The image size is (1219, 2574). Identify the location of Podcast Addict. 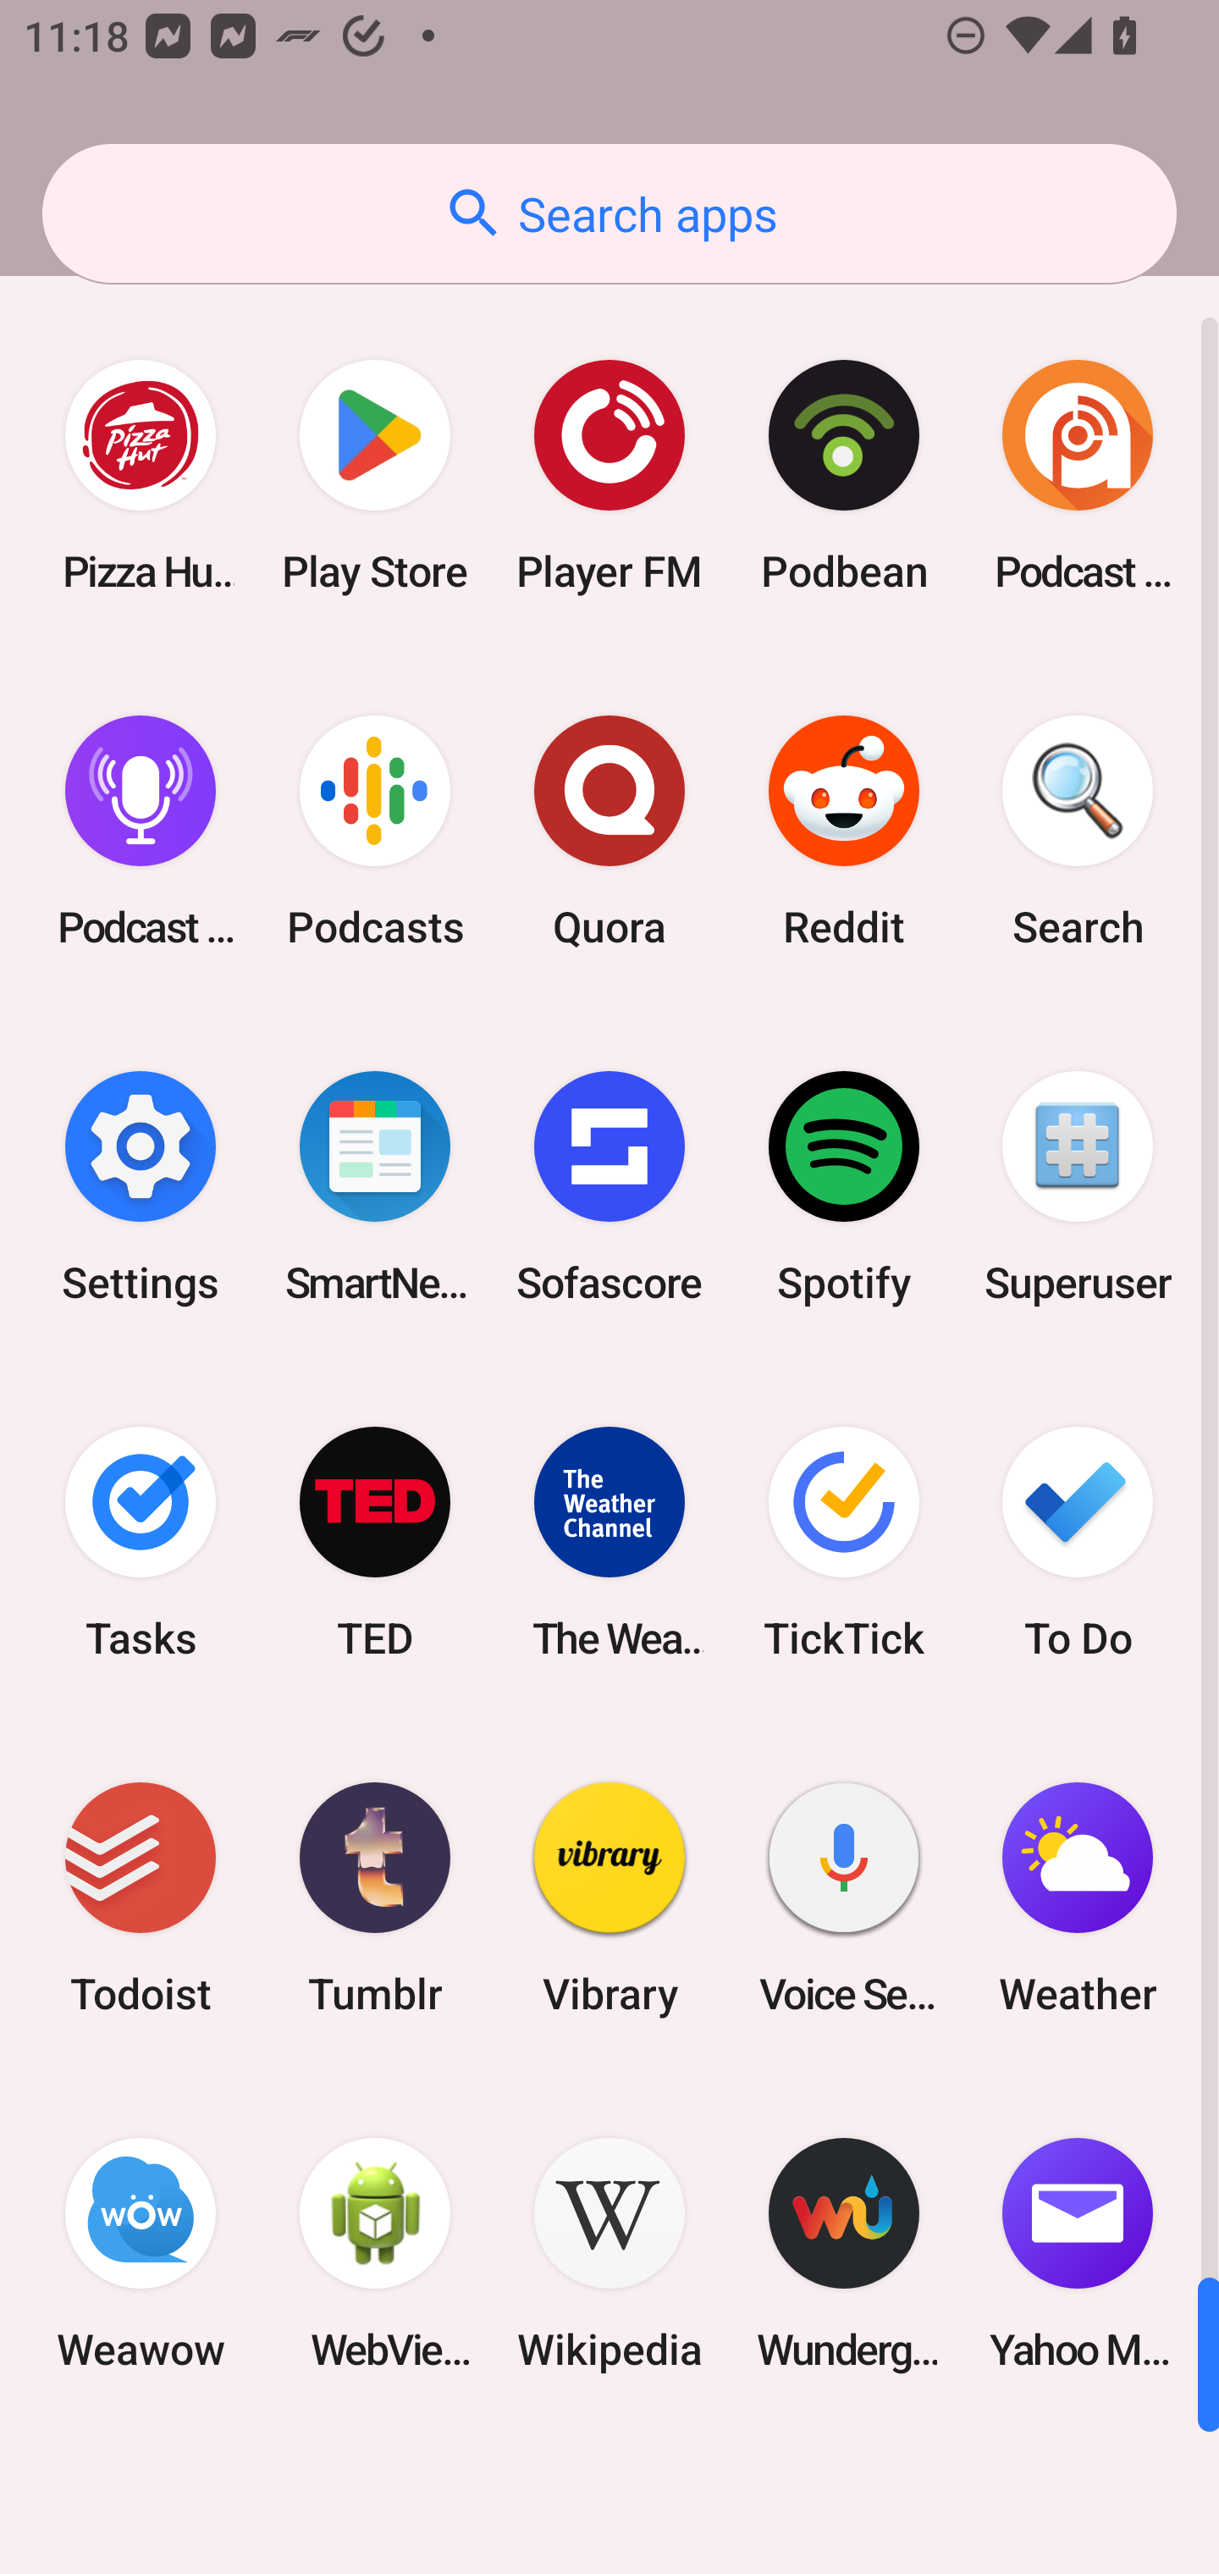
(1078, 476).